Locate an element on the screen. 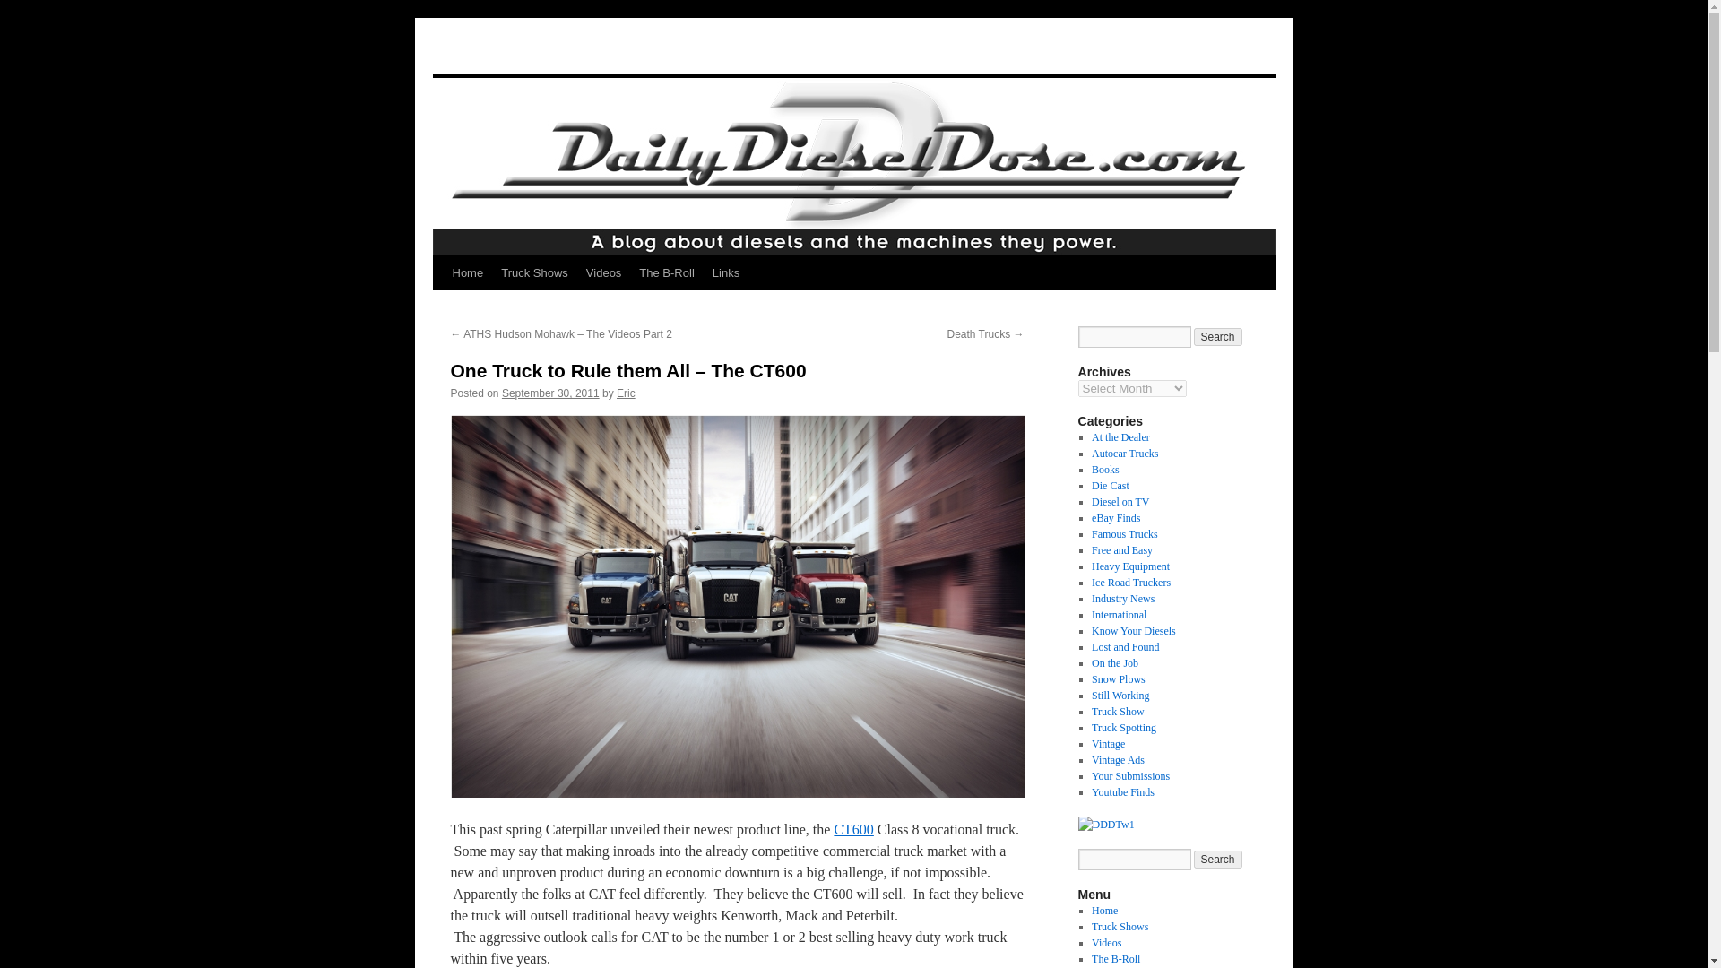  Search is located at coordinates (1218, 337).